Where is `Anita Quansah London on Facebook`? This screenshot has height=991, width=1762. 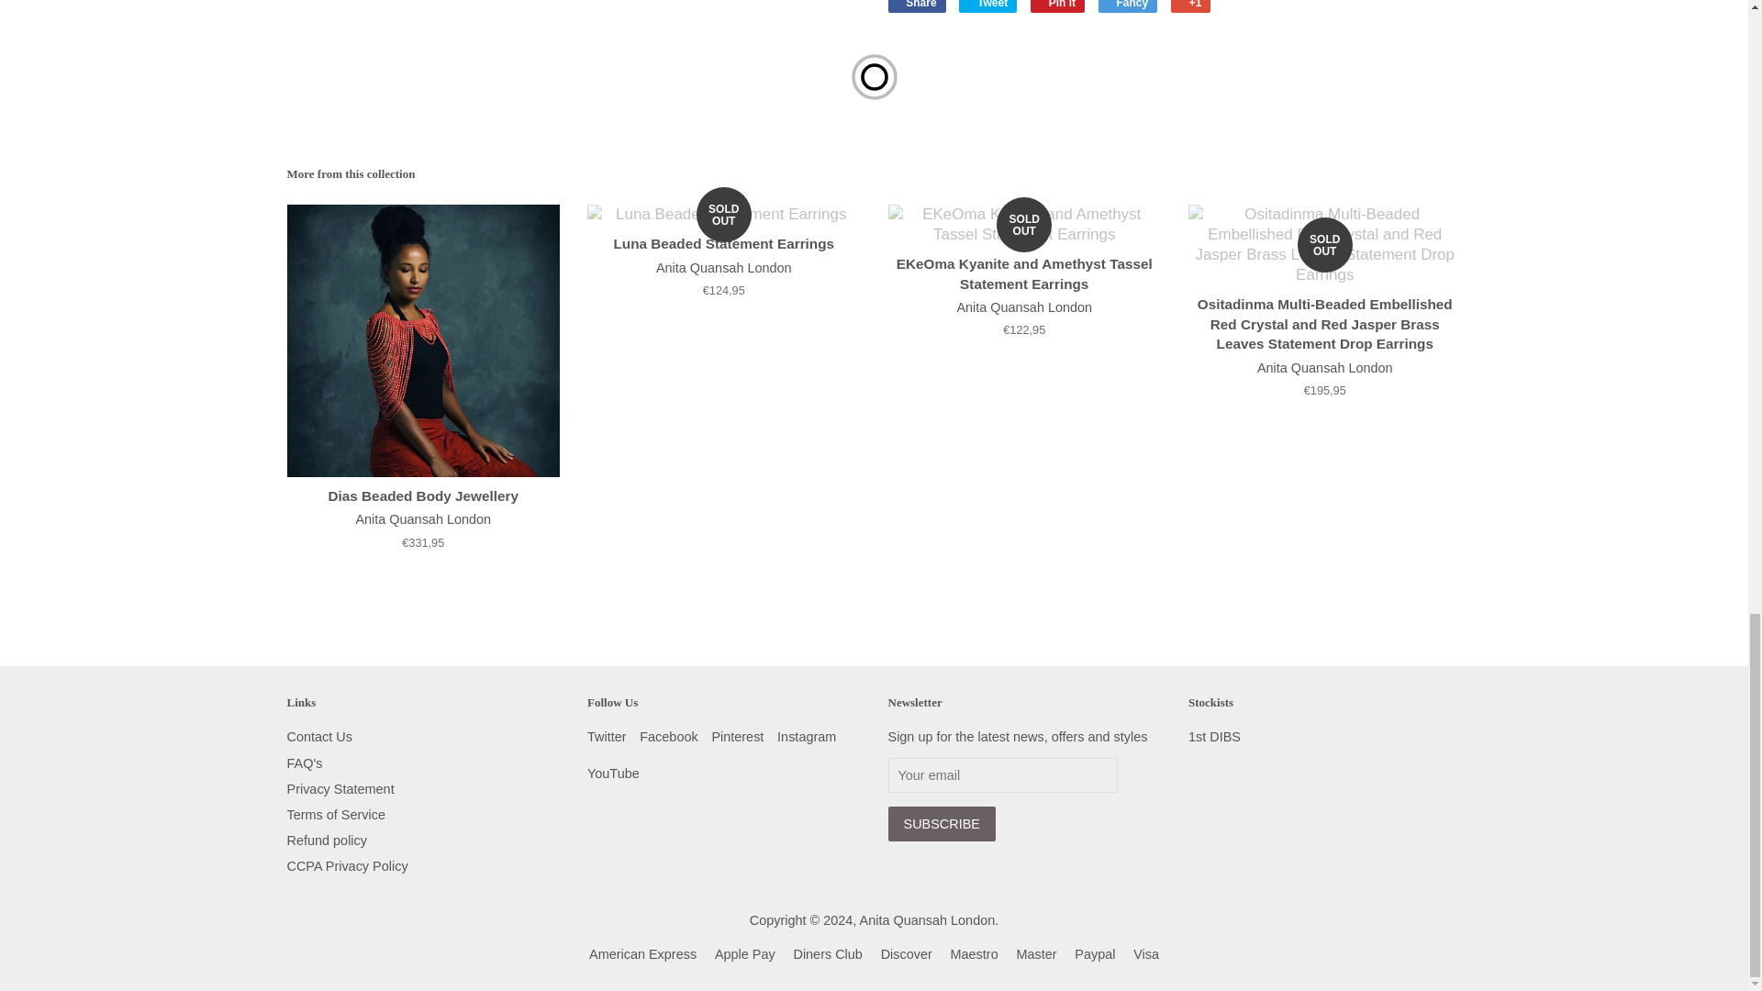
Anita Quansah London on Facebook is located at coordinates (668, 736).